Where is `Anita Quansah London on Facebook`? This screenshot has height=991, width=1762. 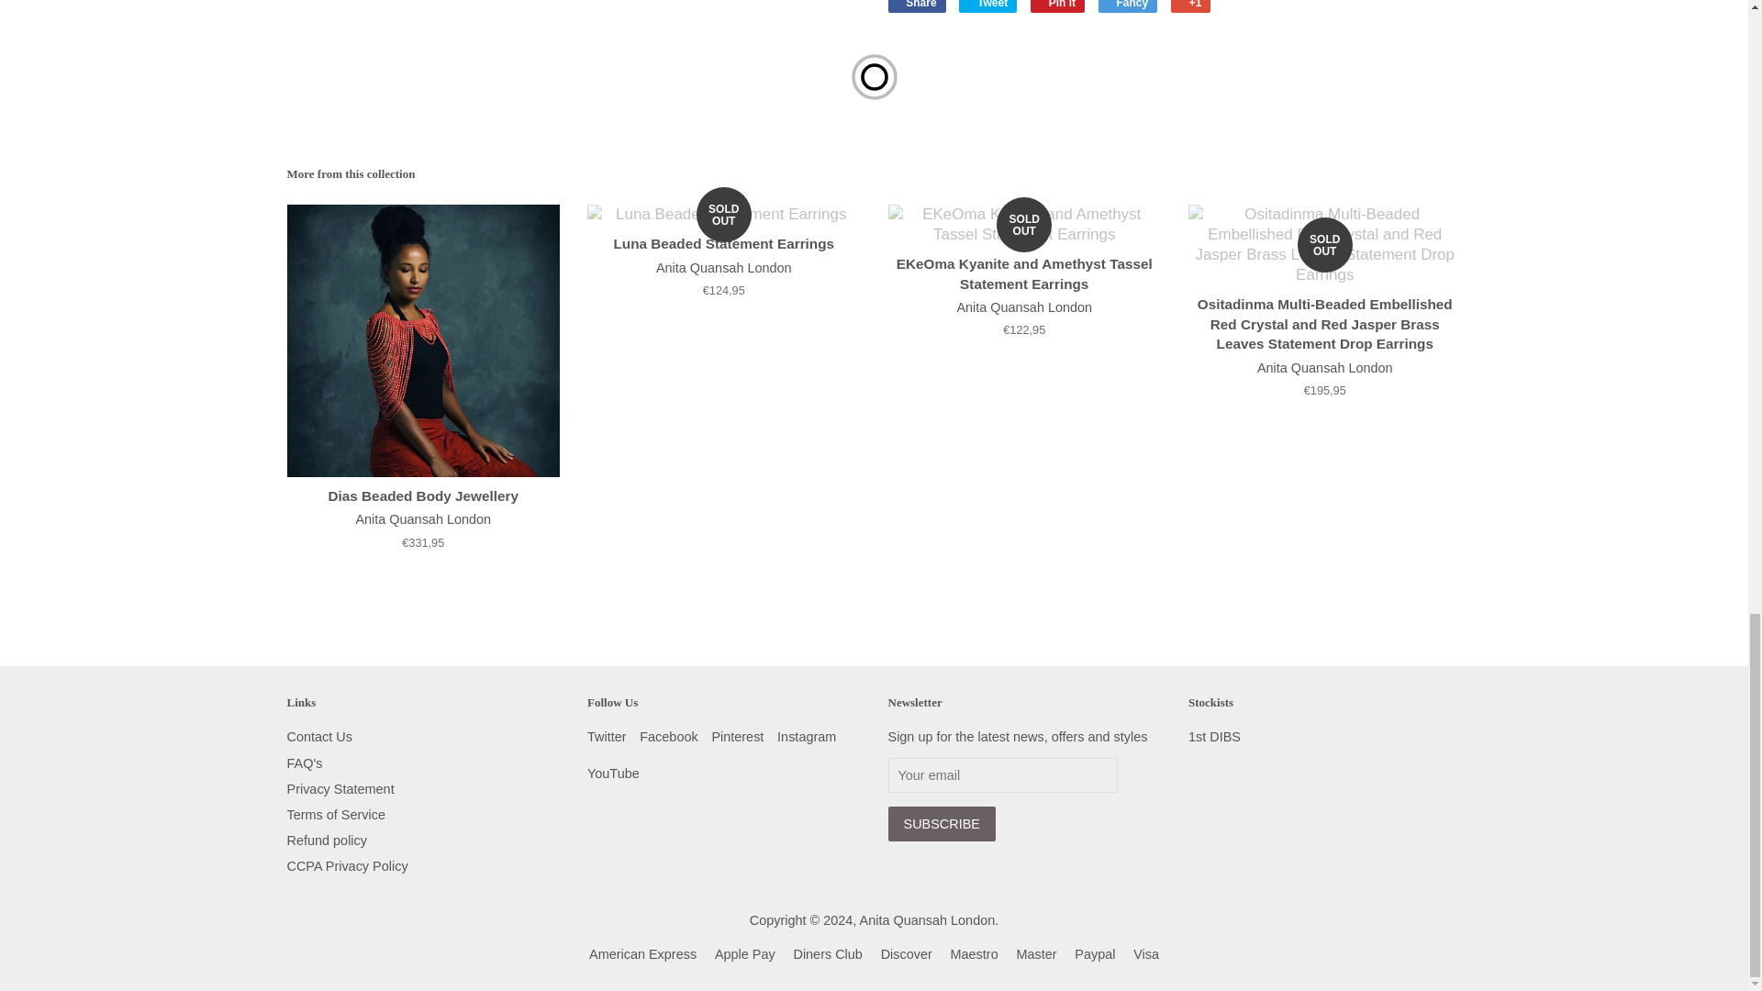
Anita Quansah London on Facebook is located at coordinates (668, 736).